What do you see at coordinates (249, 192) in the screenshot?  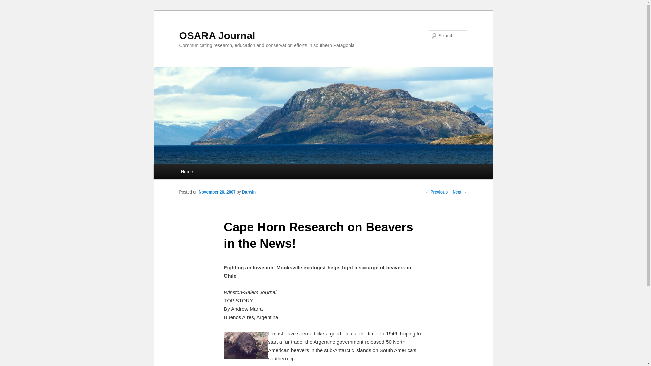 I see `Darwin` at bounding box center [249, 192].